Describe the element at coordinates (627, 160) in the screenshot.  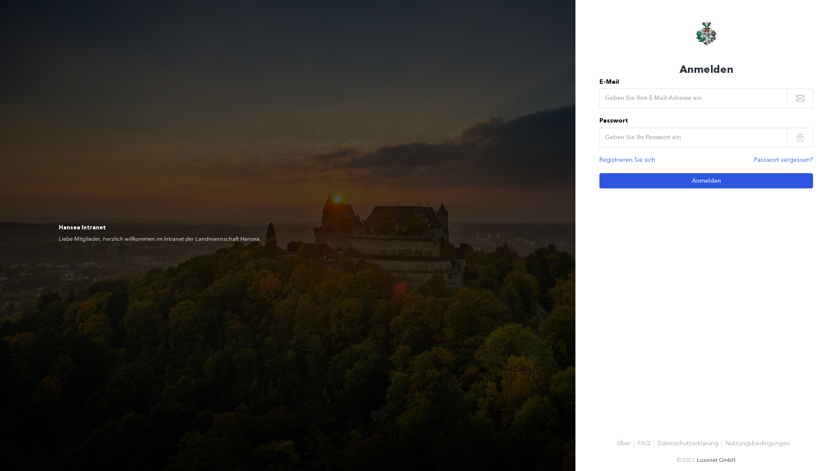
I see `Registrieren Sie sich` at that location.